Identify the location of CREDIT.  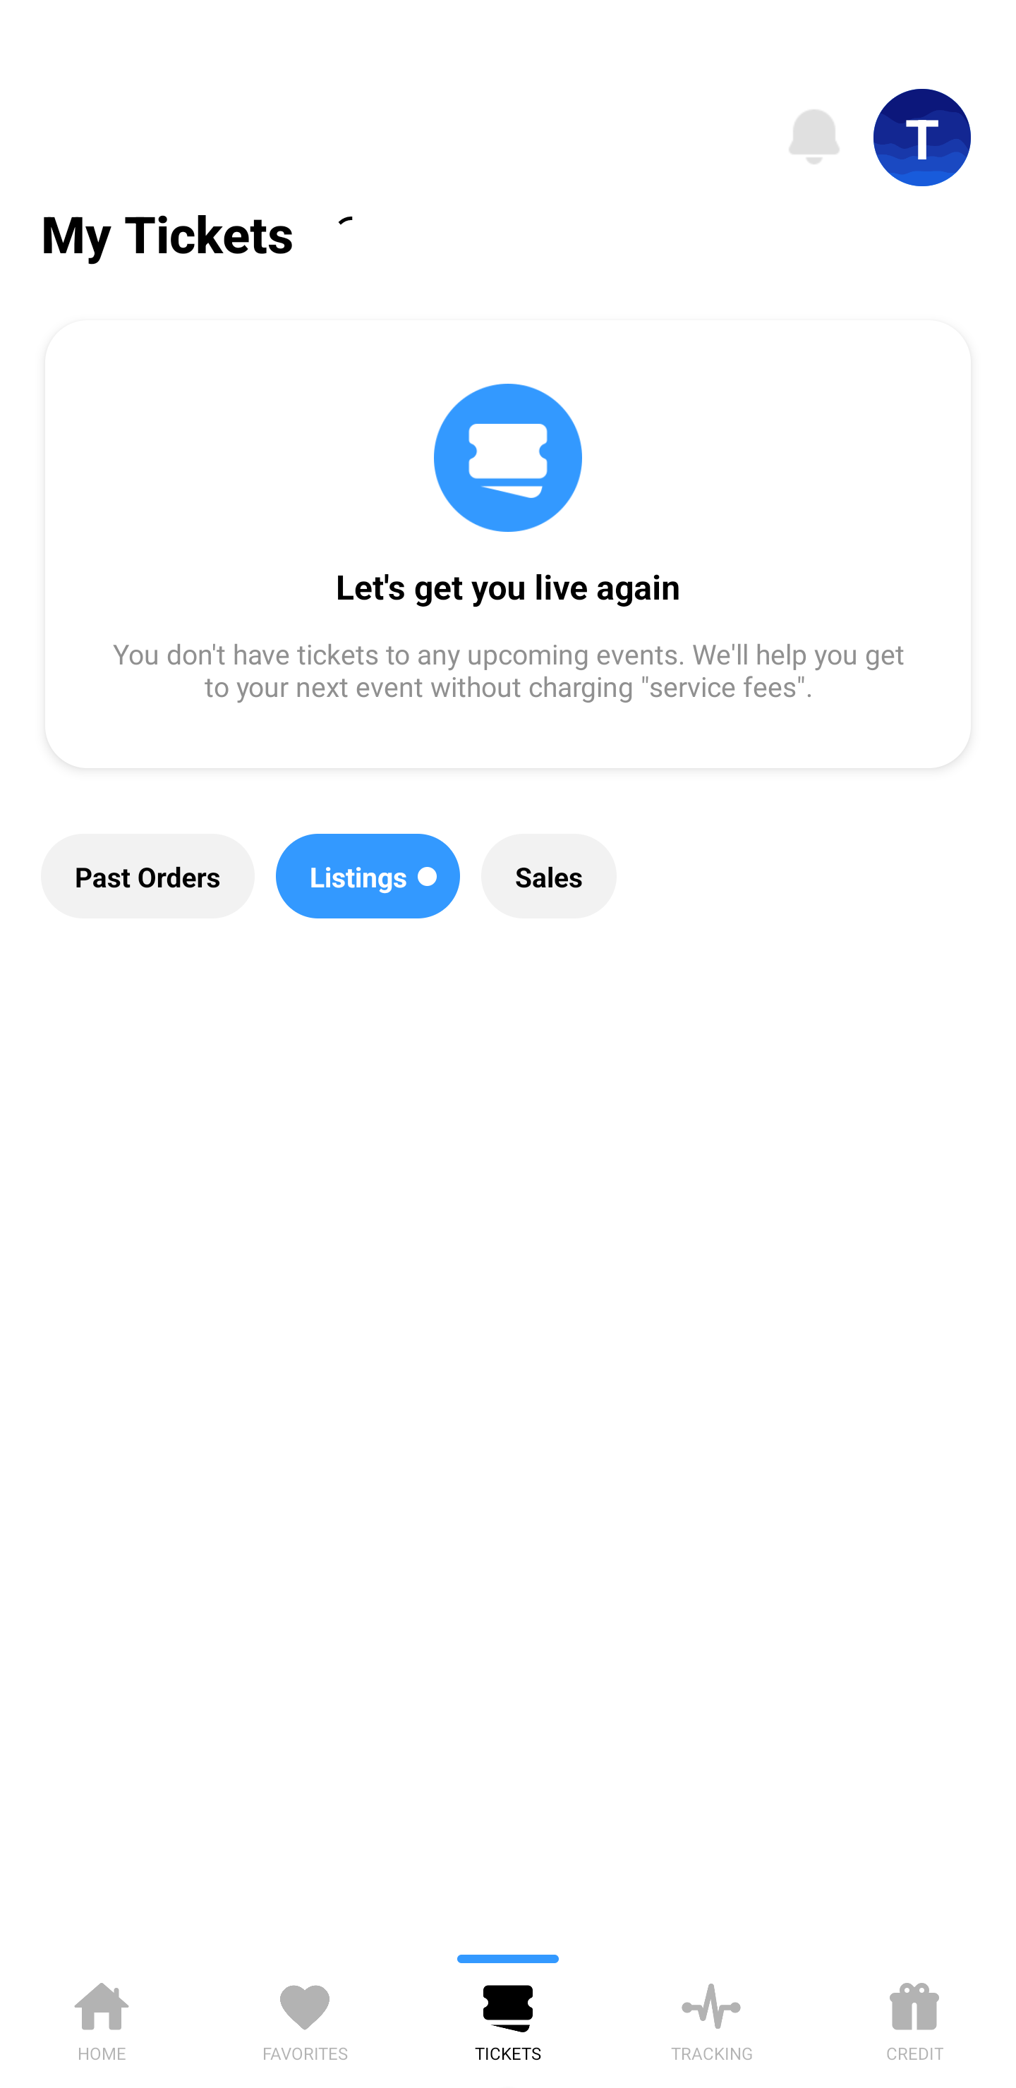
(914, 2017).